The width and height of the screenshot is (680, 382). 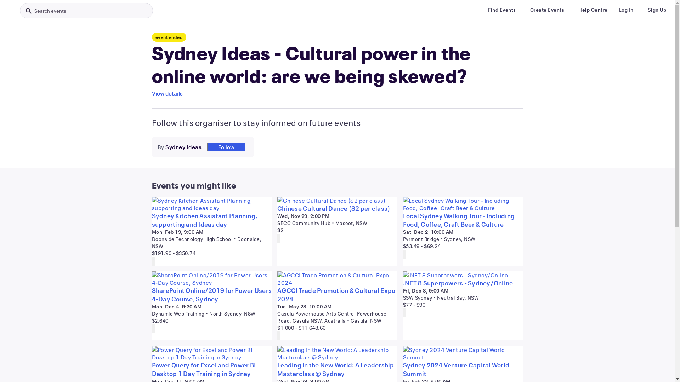 What do you see at coordinates (226, 147) in the screenshot?
I see `Follow` at bounding box center [226, 147].